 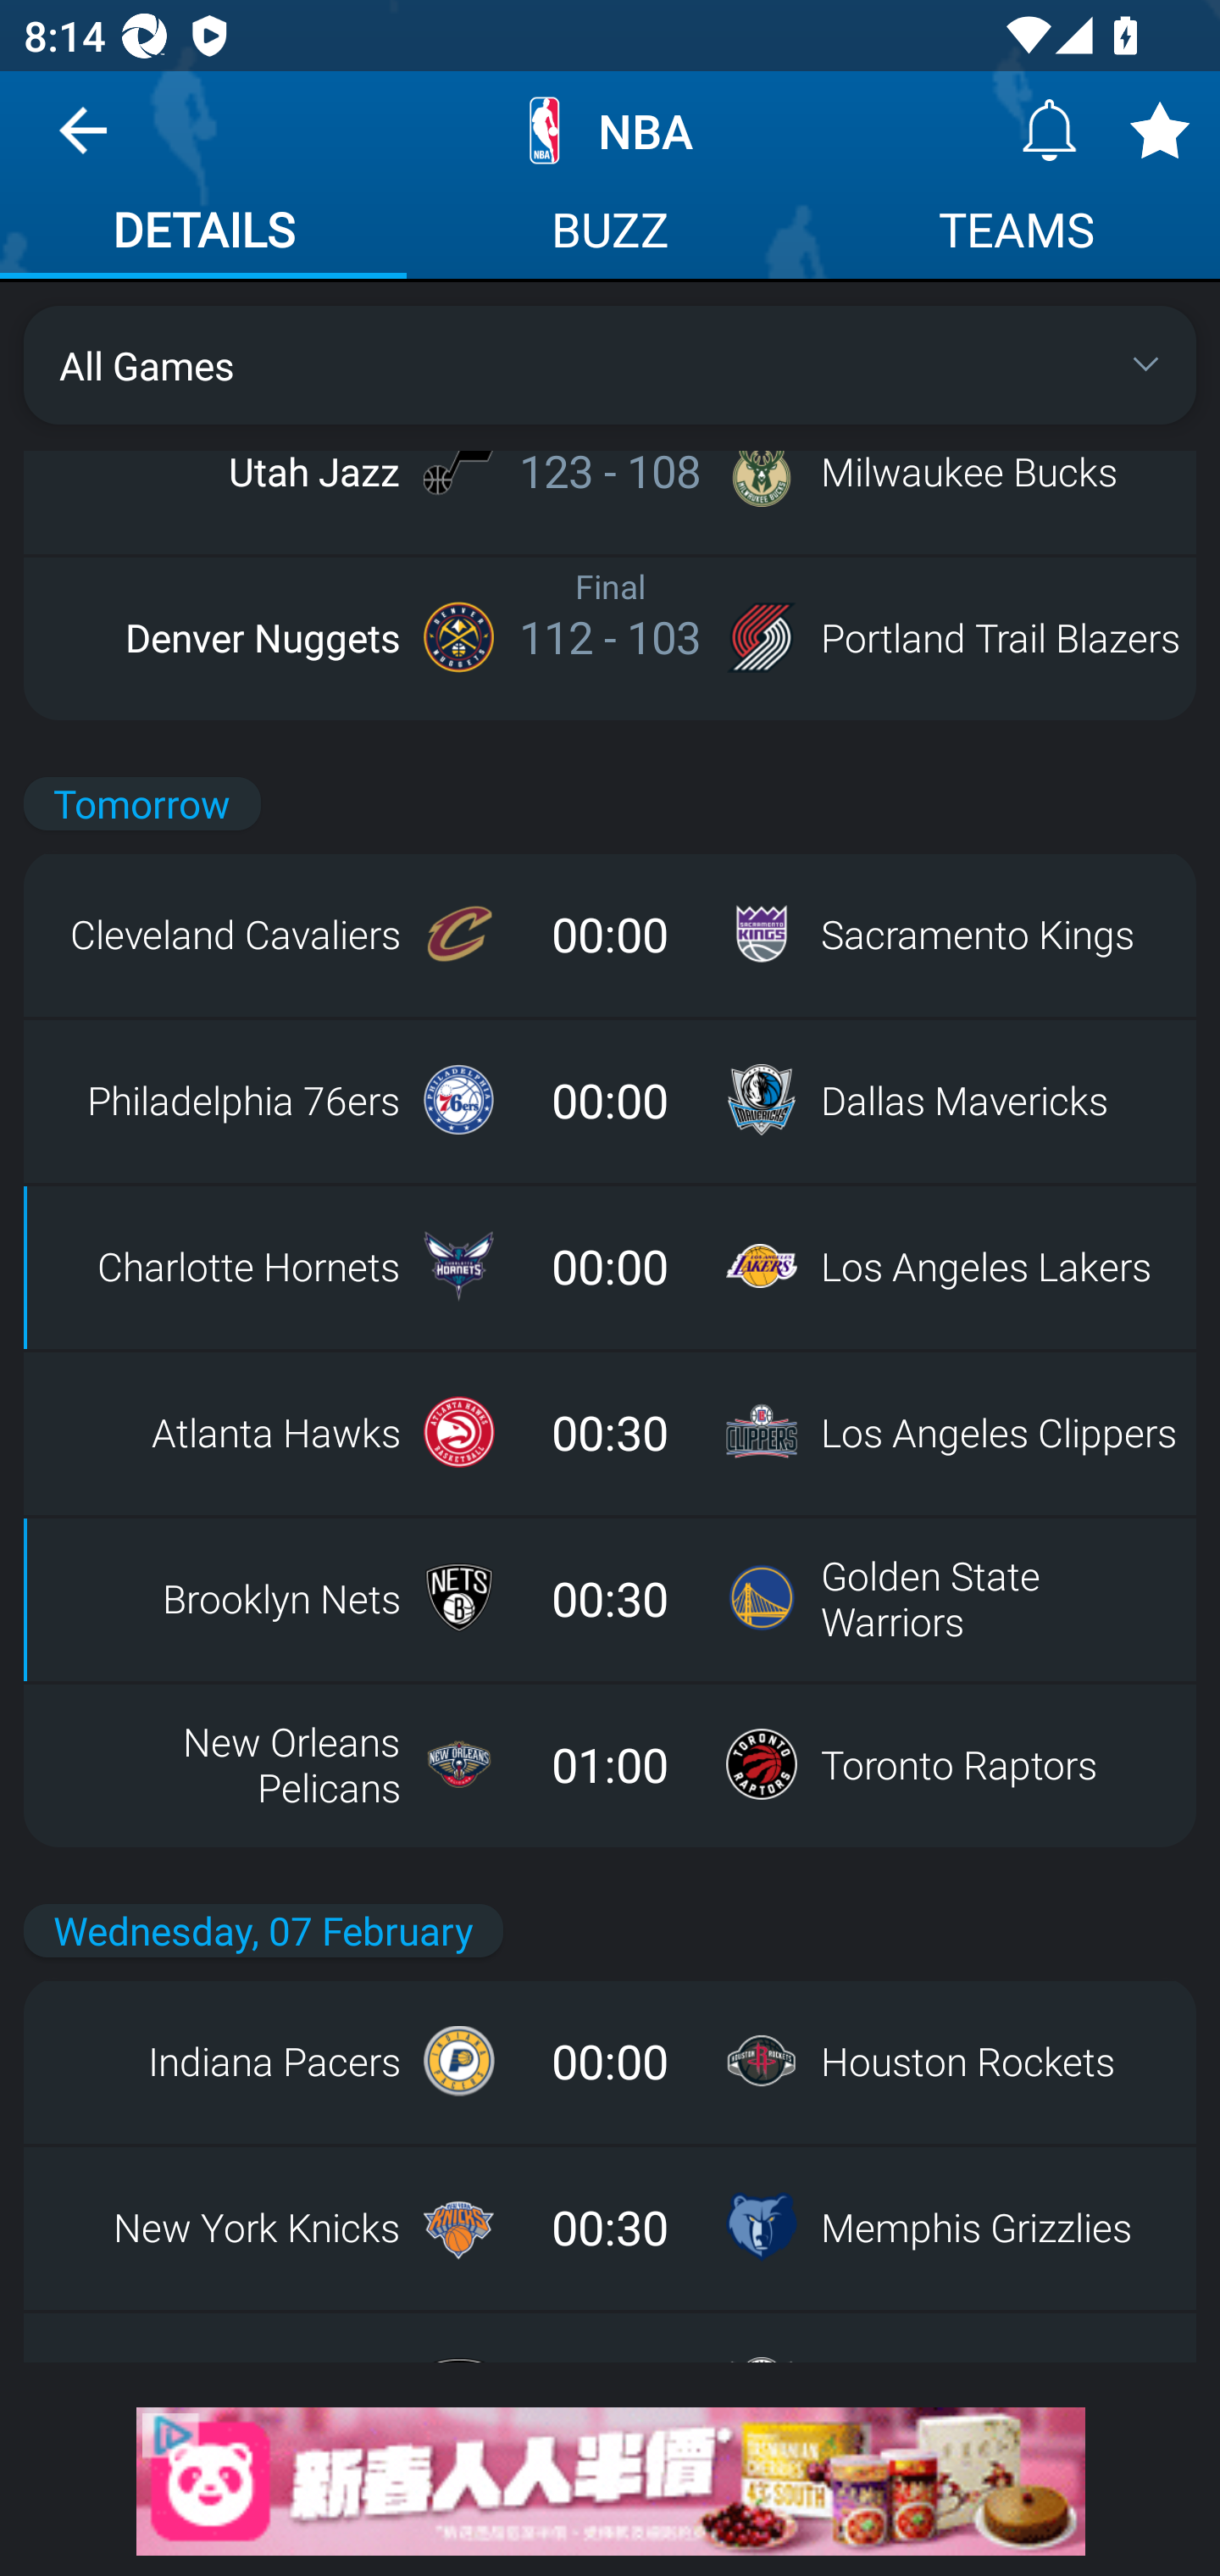 I want to click on DETAILS, so click(x=203, y=234).